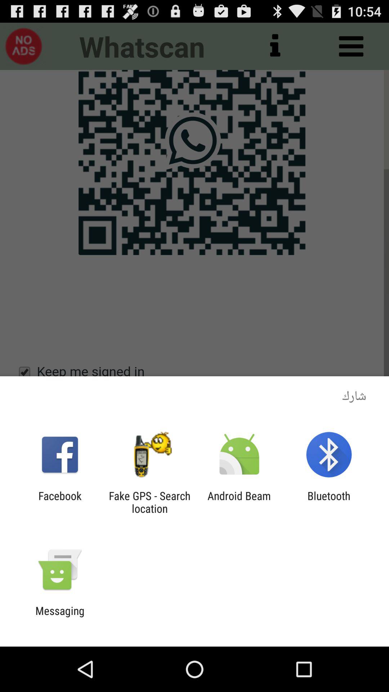  What do you see at coordinates (60, 617) in the screenshot?
I see `choose messaging icon` at bounding box center [60, 617].